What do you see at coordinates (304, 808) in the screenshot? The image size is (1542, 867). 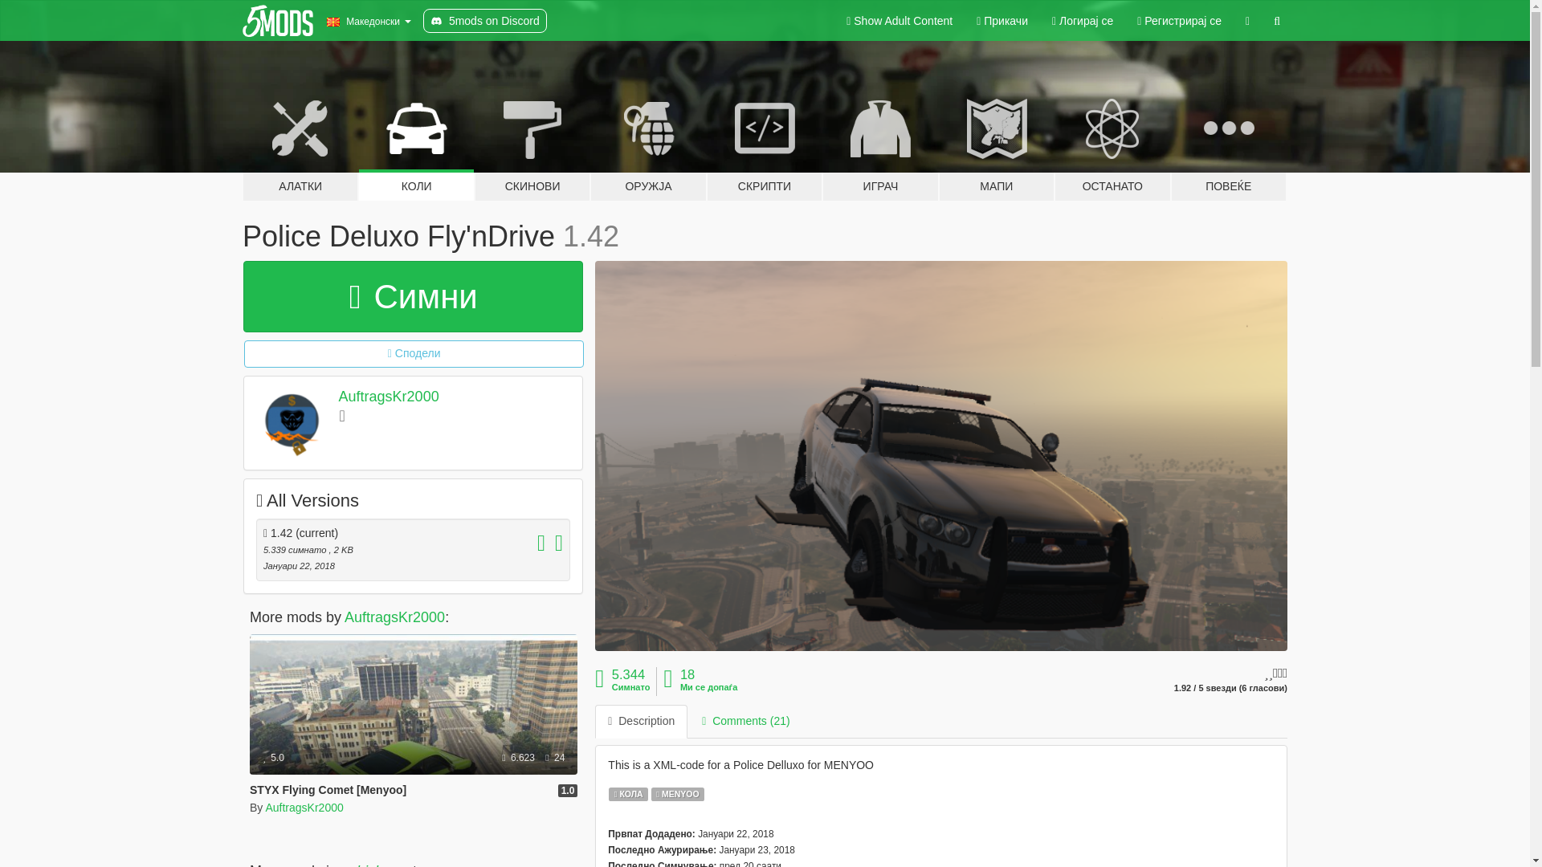 I see `AuftragsKr2000` at bounding box center [304, 808].